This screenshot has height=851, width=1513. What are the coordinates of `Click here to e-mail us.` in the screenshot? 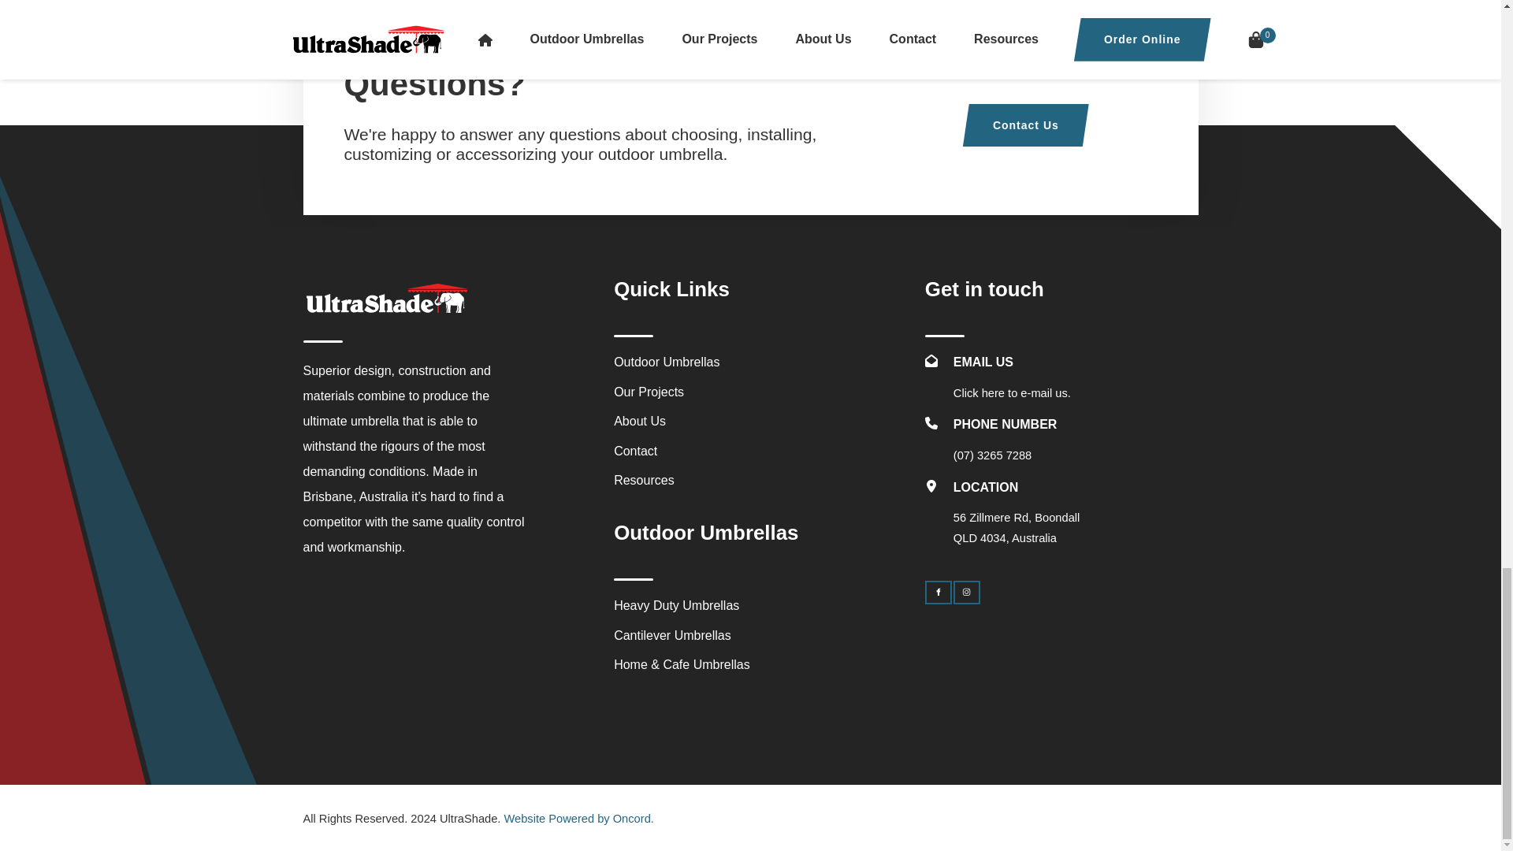 It's located at (1012, 392).